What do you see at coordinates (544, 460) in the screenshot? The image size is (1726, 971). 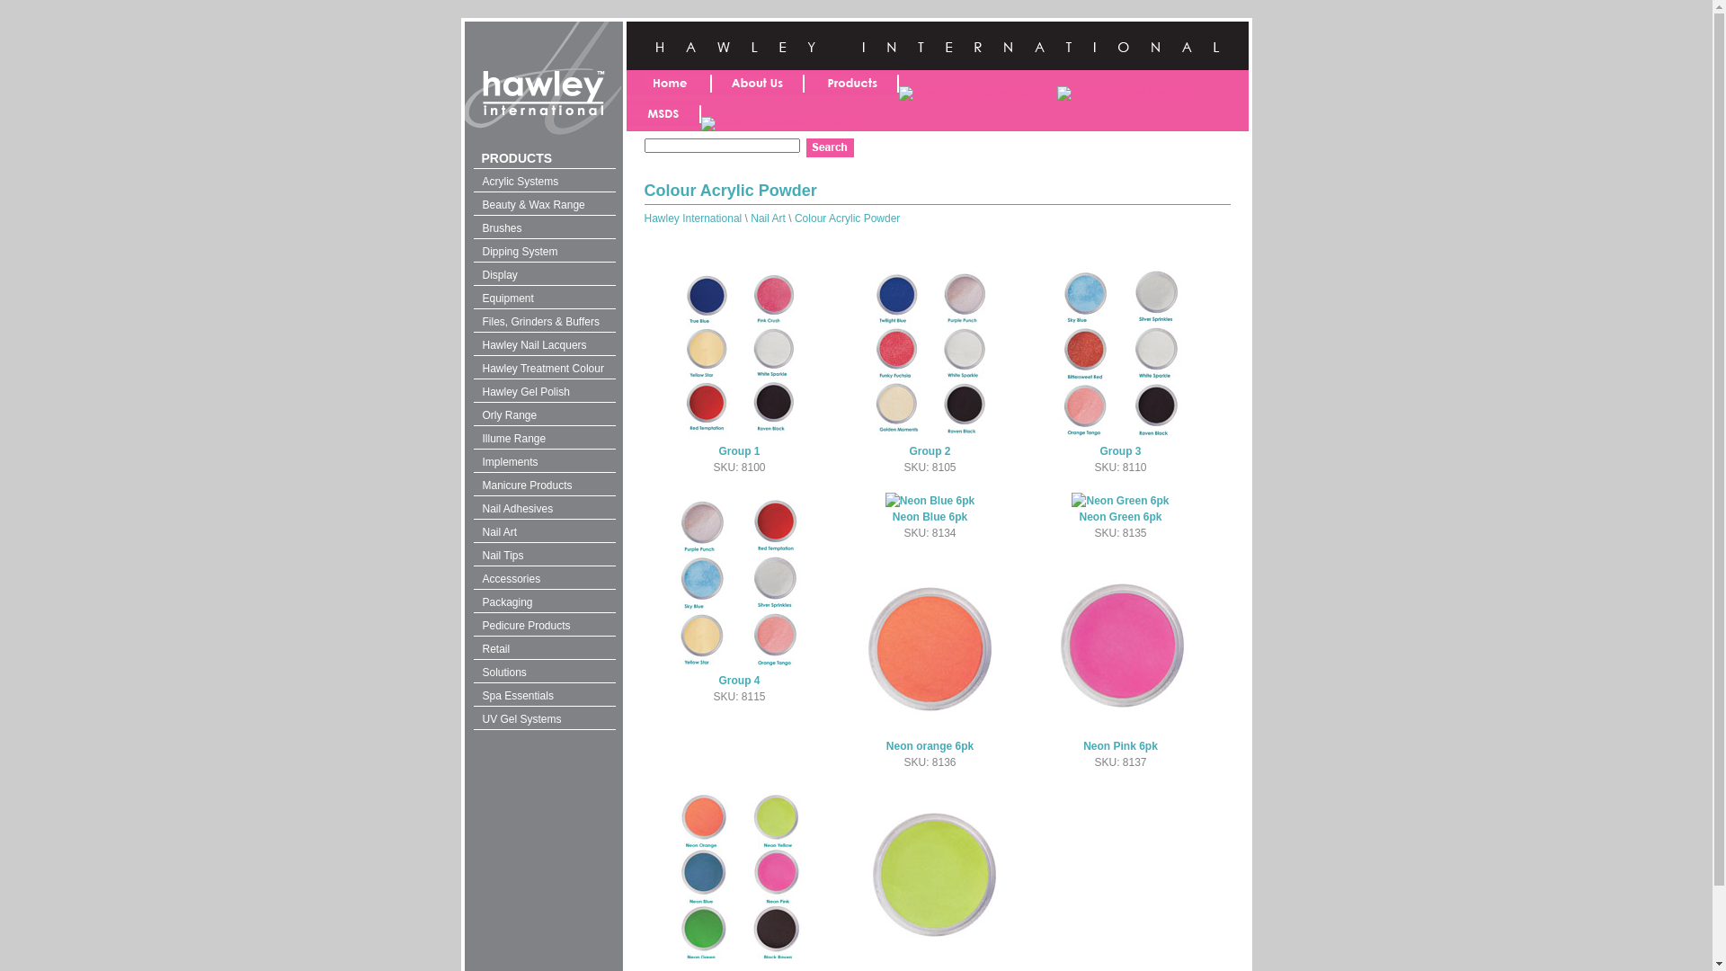 I see `Implements` at bounding box center [544, 460].